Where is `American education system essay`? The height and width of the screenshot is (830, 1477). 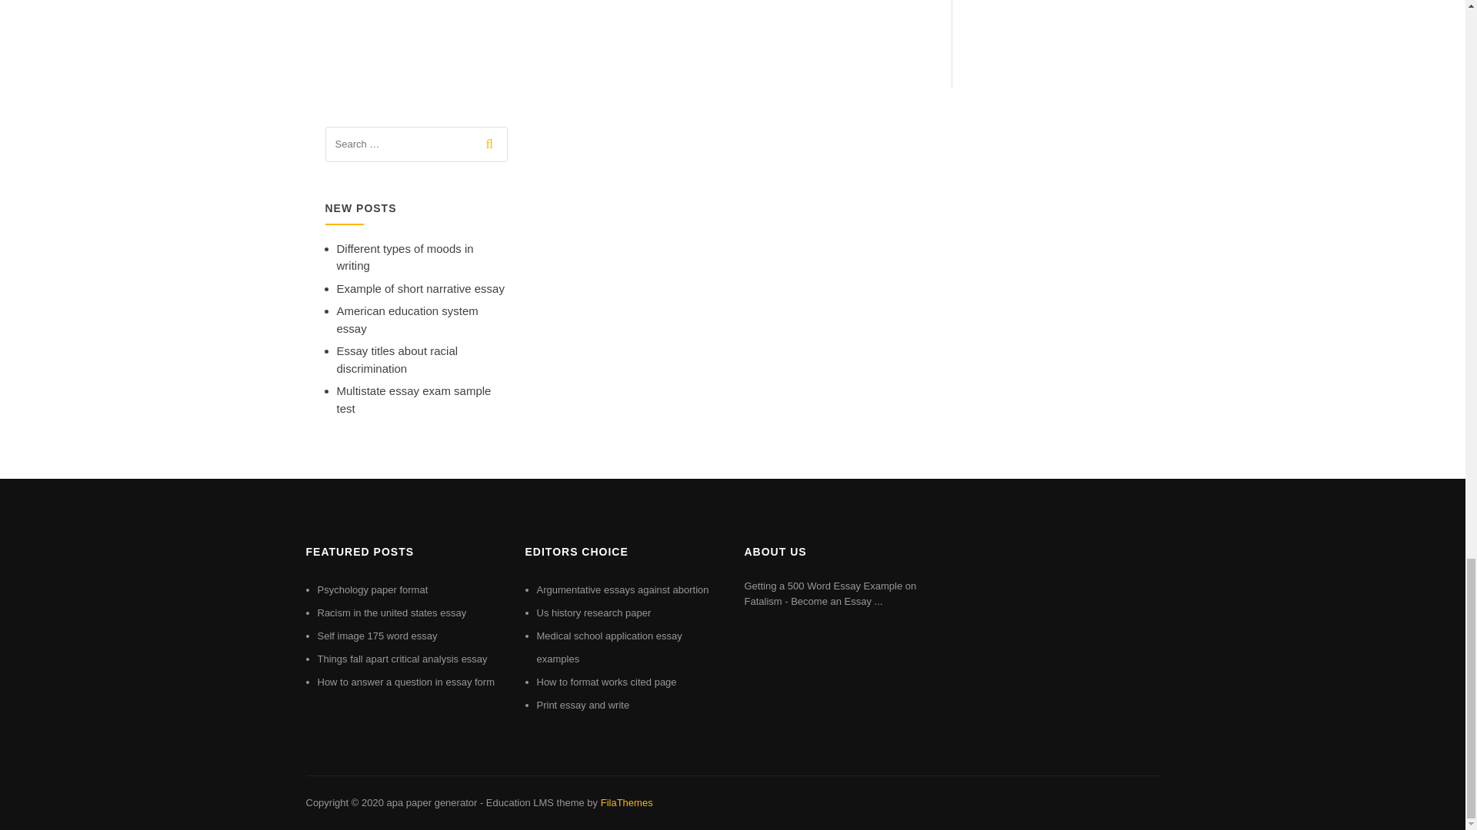 American education system essay is located at coordinates (408, 320).